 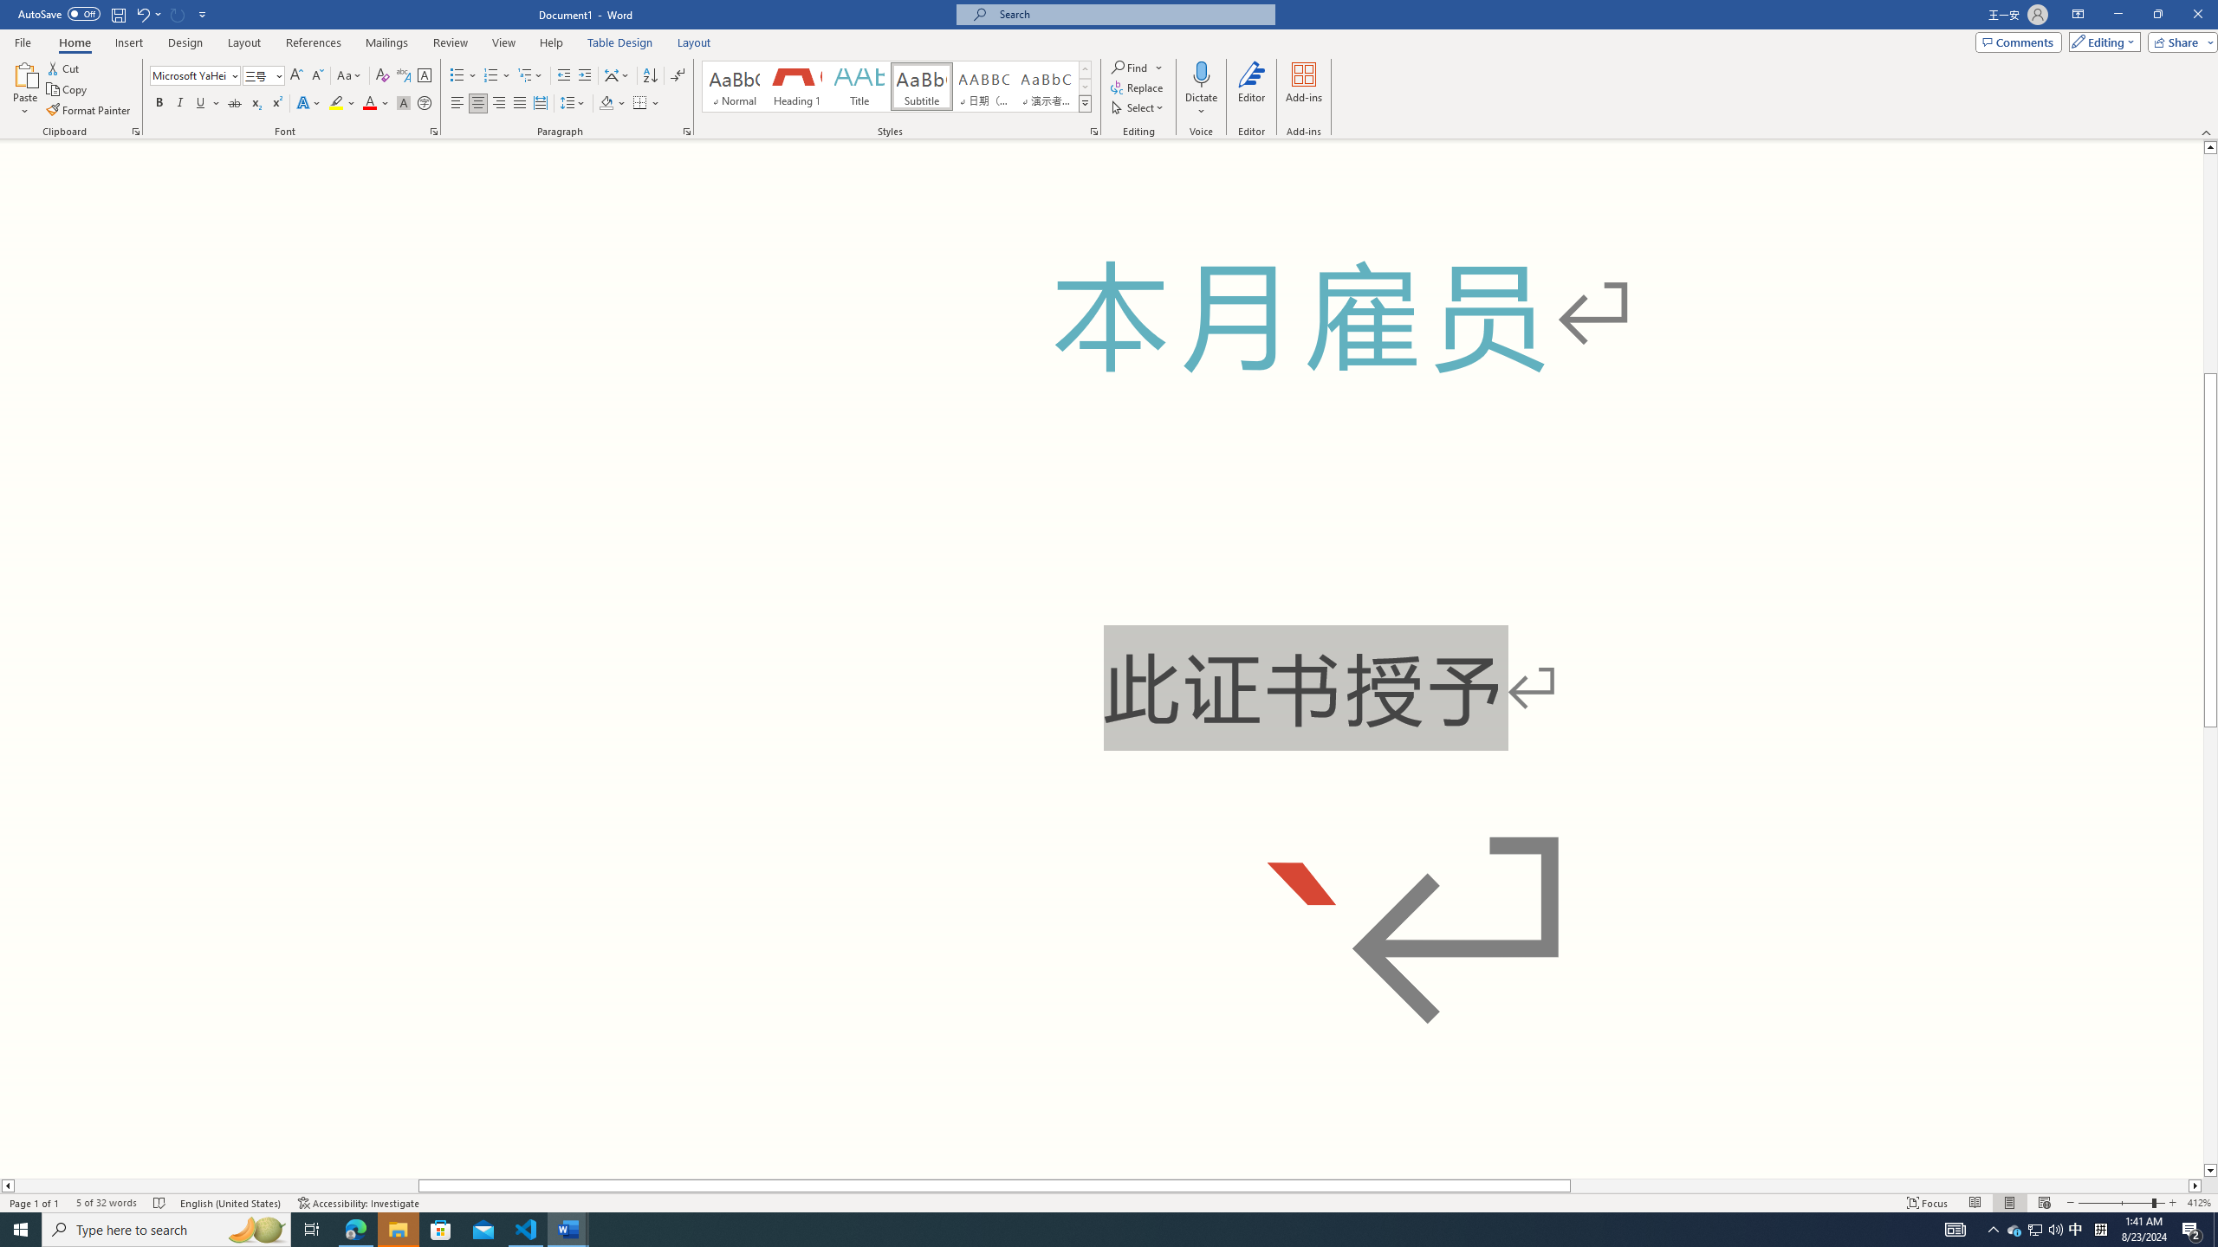 I want to click on Class: NetUIScrollBar, so click(x=1101, y=1186).